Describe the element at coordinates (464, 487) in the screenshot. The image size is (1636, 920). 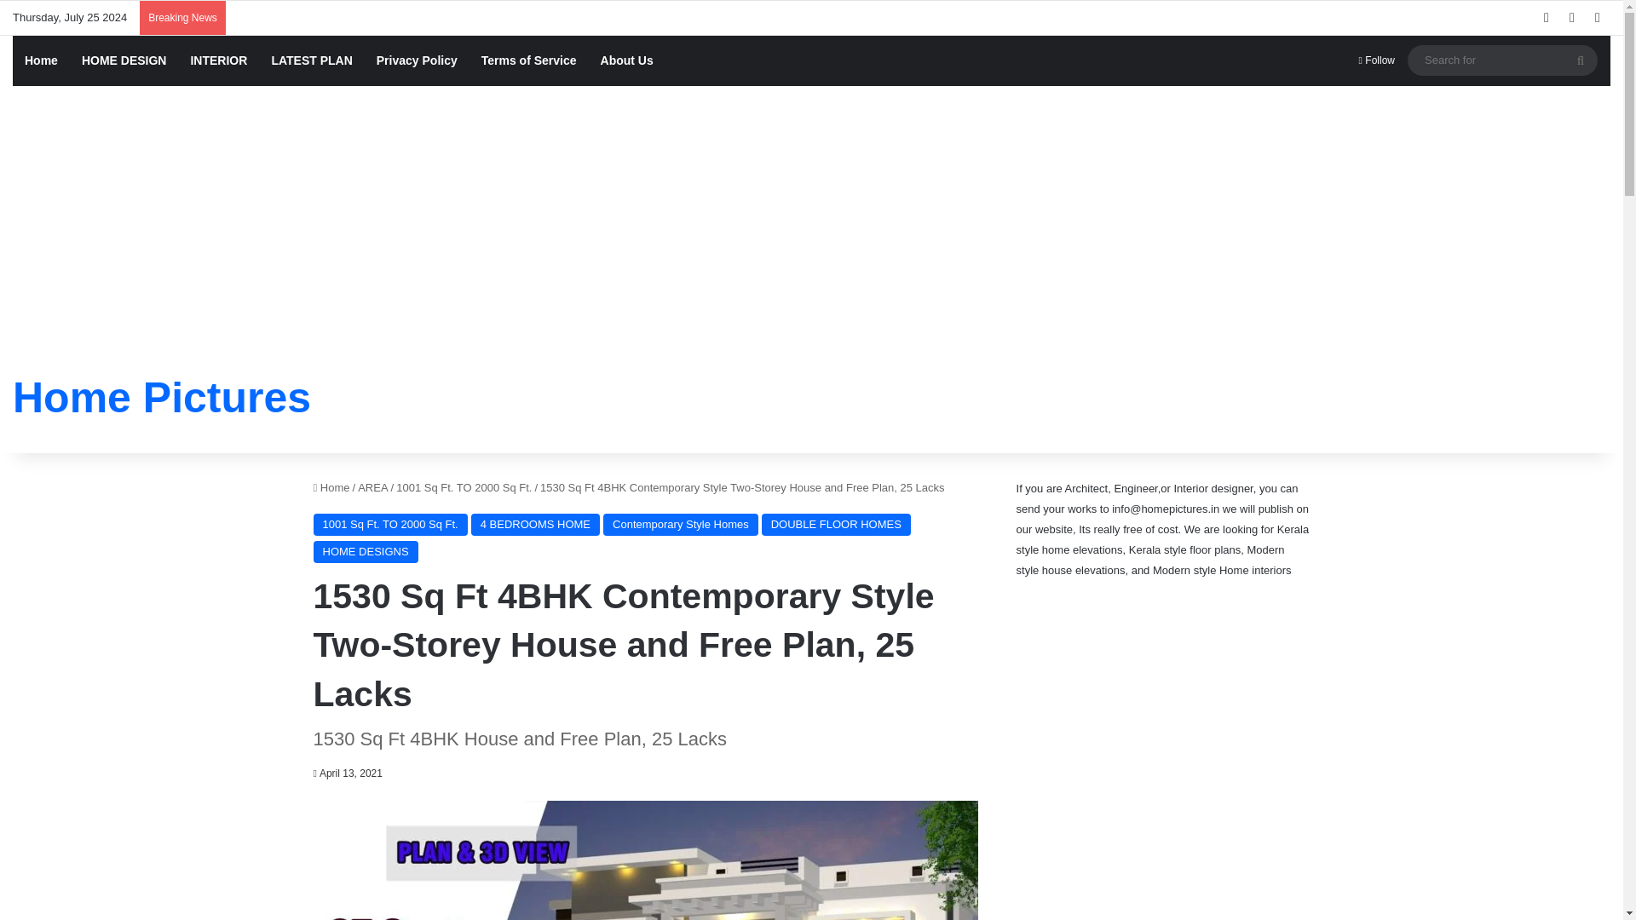
I see `1001 Sq Ft. TO 2000 Sq Ft.` at that location.